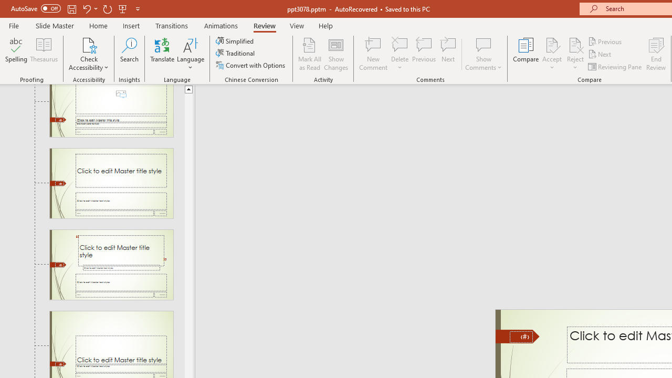 Image resolution: width=672 pixels, height=378 pixels. Describe the element at coordinates (55, 25) in the screenshot. I see `Slide Master` at that location.